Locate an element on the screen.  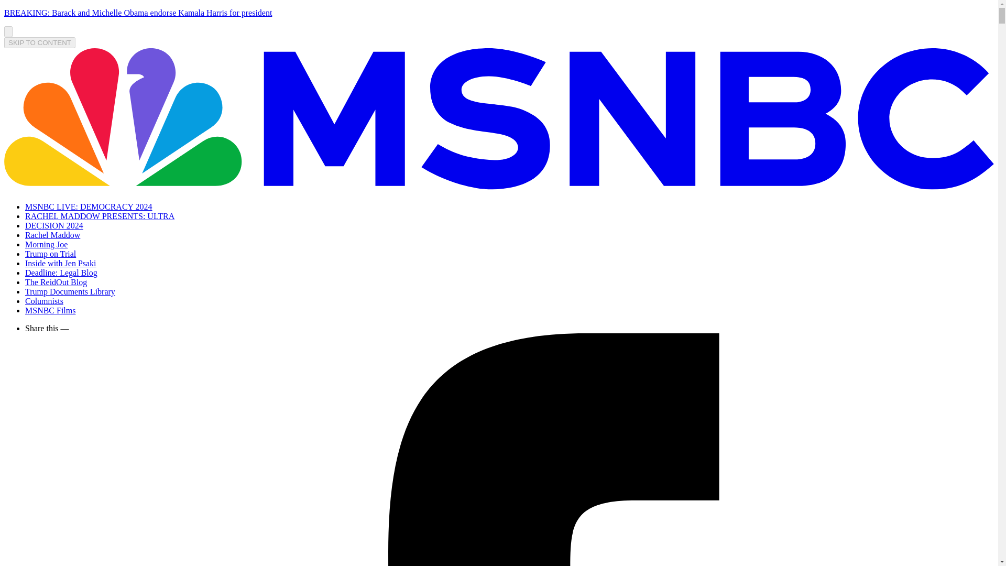
The ReidOut Blog is located at coordinates (56, 282).